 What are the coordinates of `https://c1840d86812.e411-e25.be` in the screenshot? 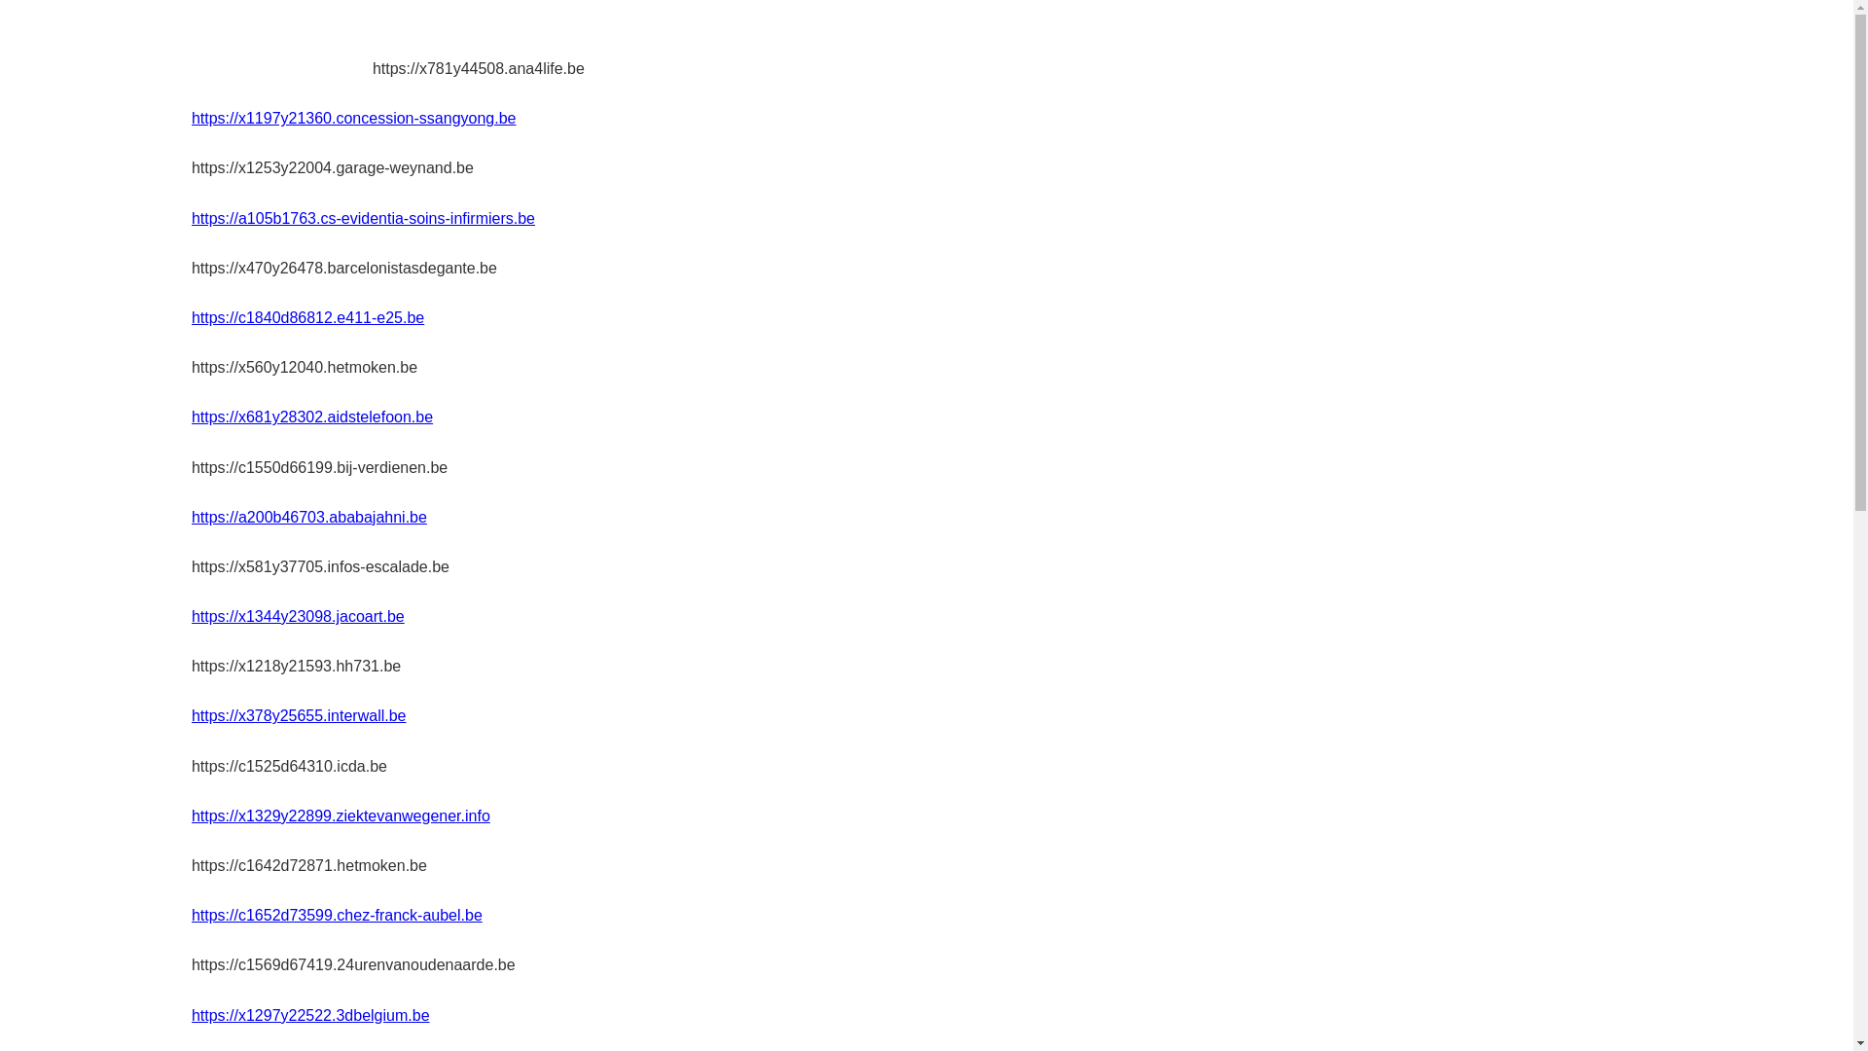 It's located at (307, 317).